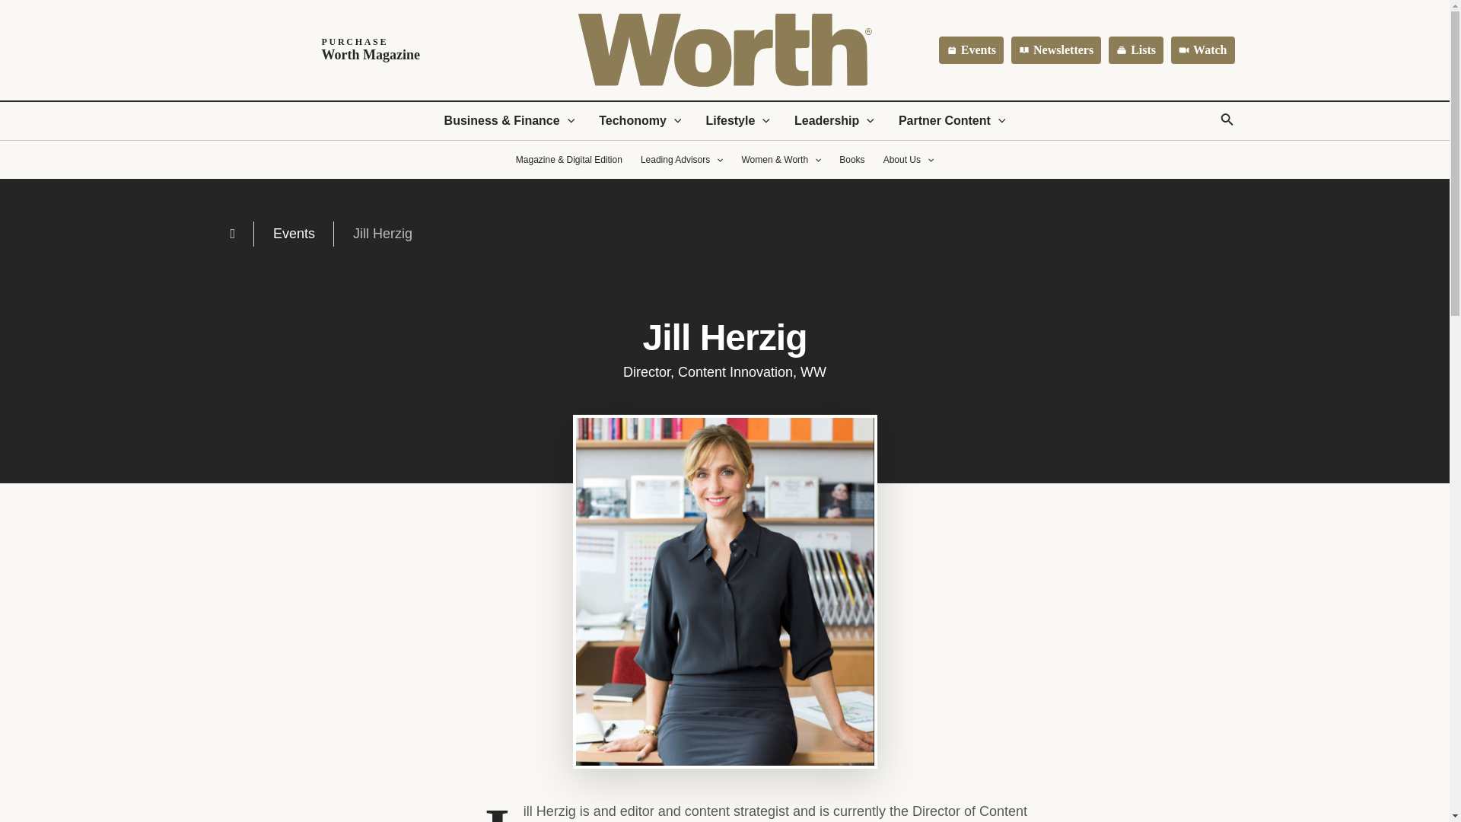 This screenshot has width=1461, height=822. What do you see at coordinates (953, 120) in the screenshot?
I see `Lists` at bounding box center [953, 120].